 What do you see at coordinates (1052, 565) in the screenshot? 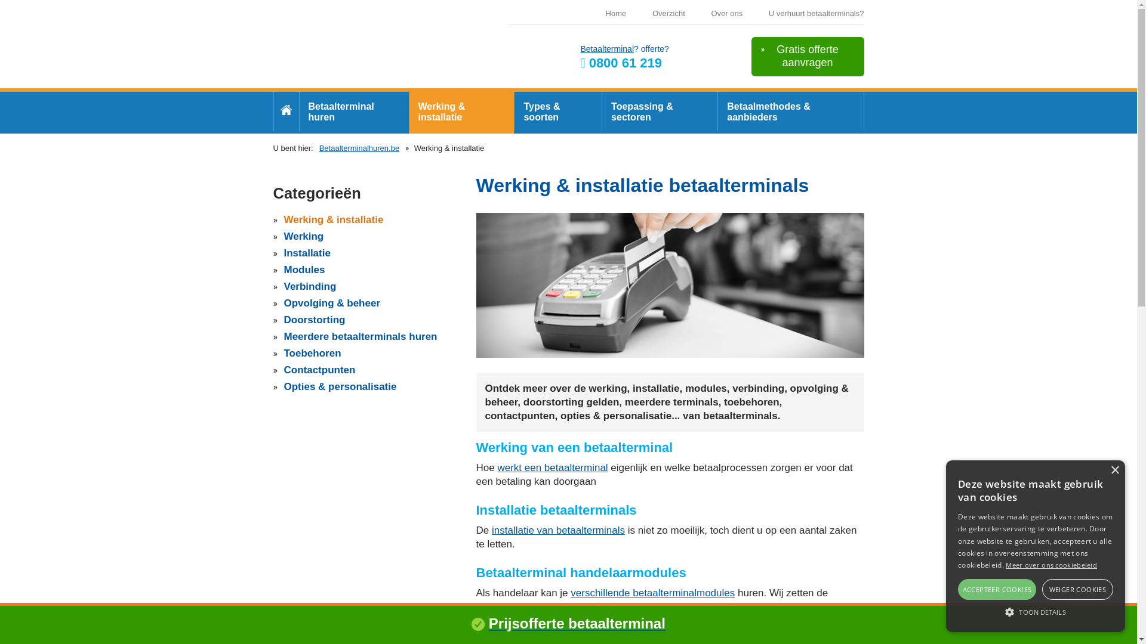
I see `Meer over ons cookiebeleid` at bounding box center [1052, 565].